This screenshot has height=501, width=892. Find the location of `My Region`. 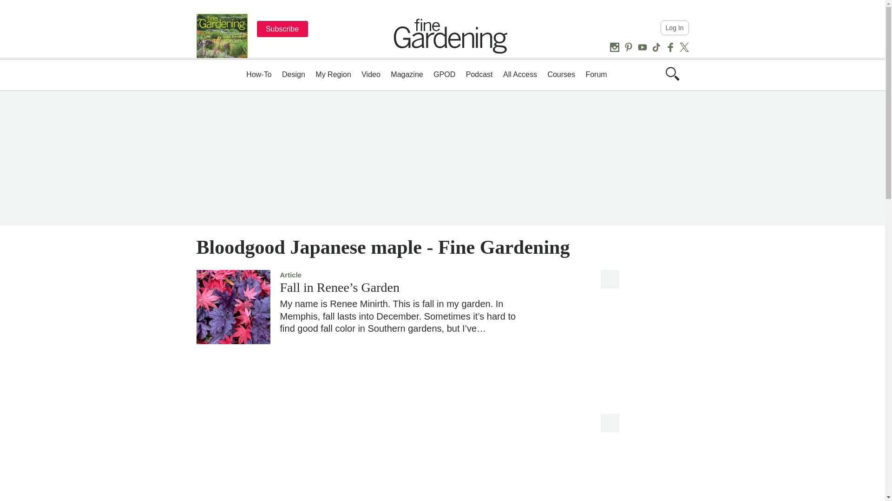

My Region is located at coordinates (333, 74).